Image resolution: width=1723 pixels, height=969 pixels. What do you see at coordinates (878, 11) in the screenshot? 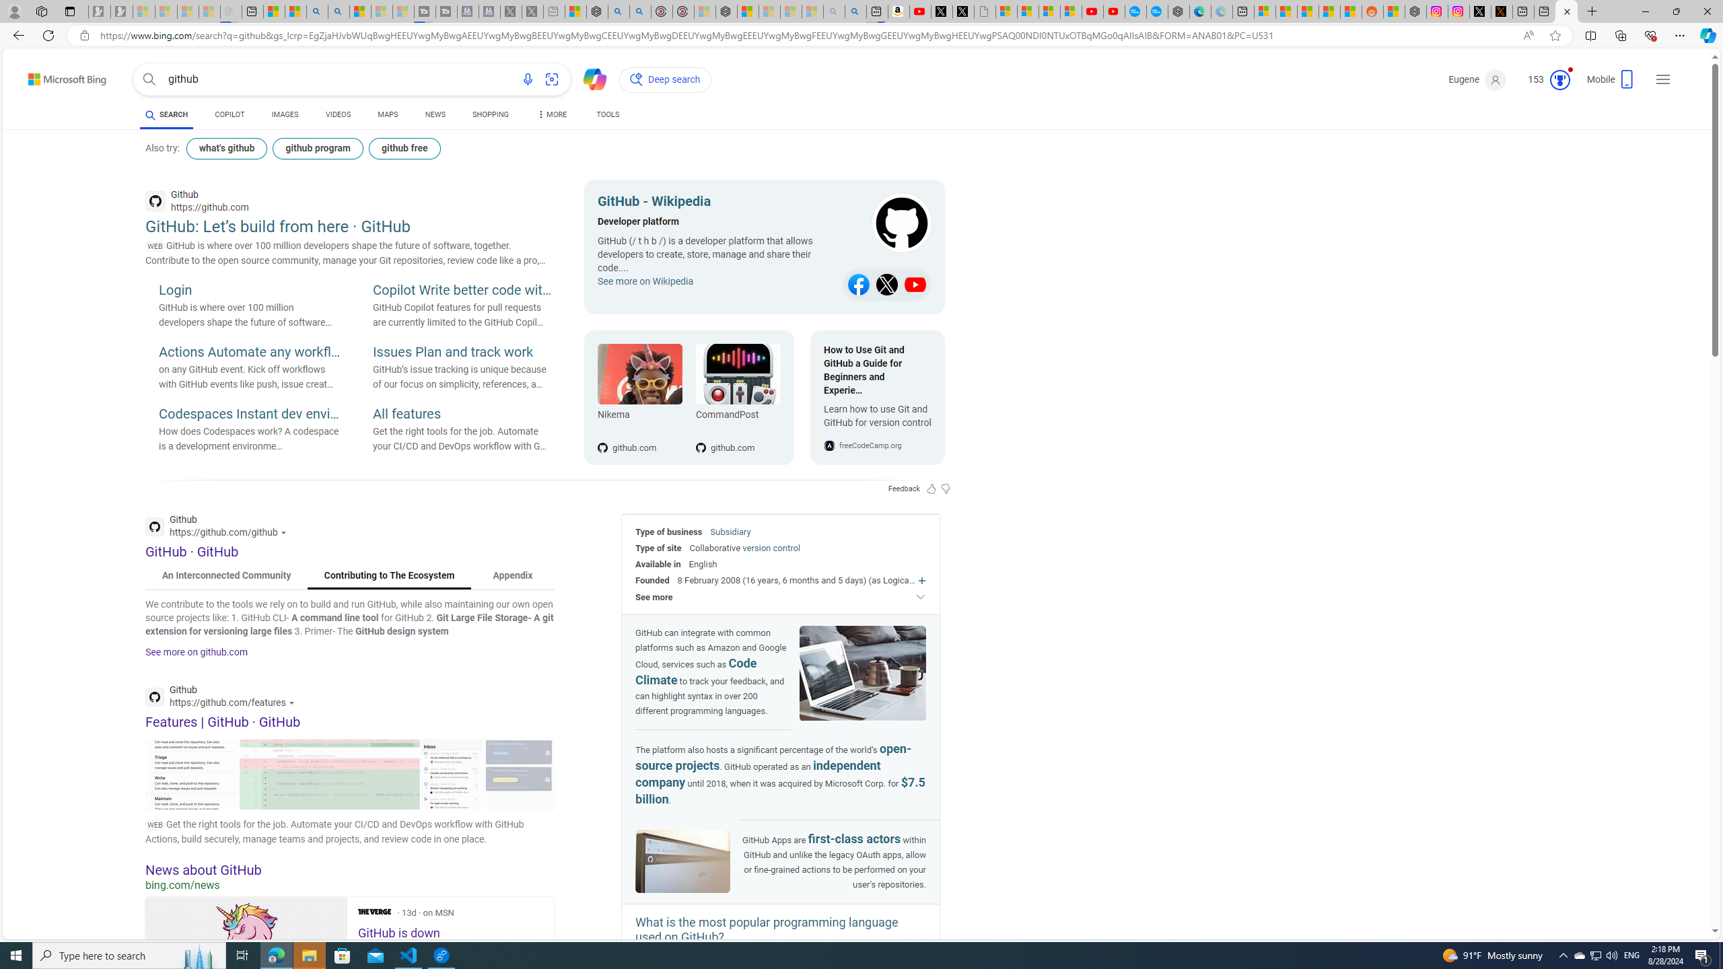
I see `New split screen` at bounding box center [878, 11].